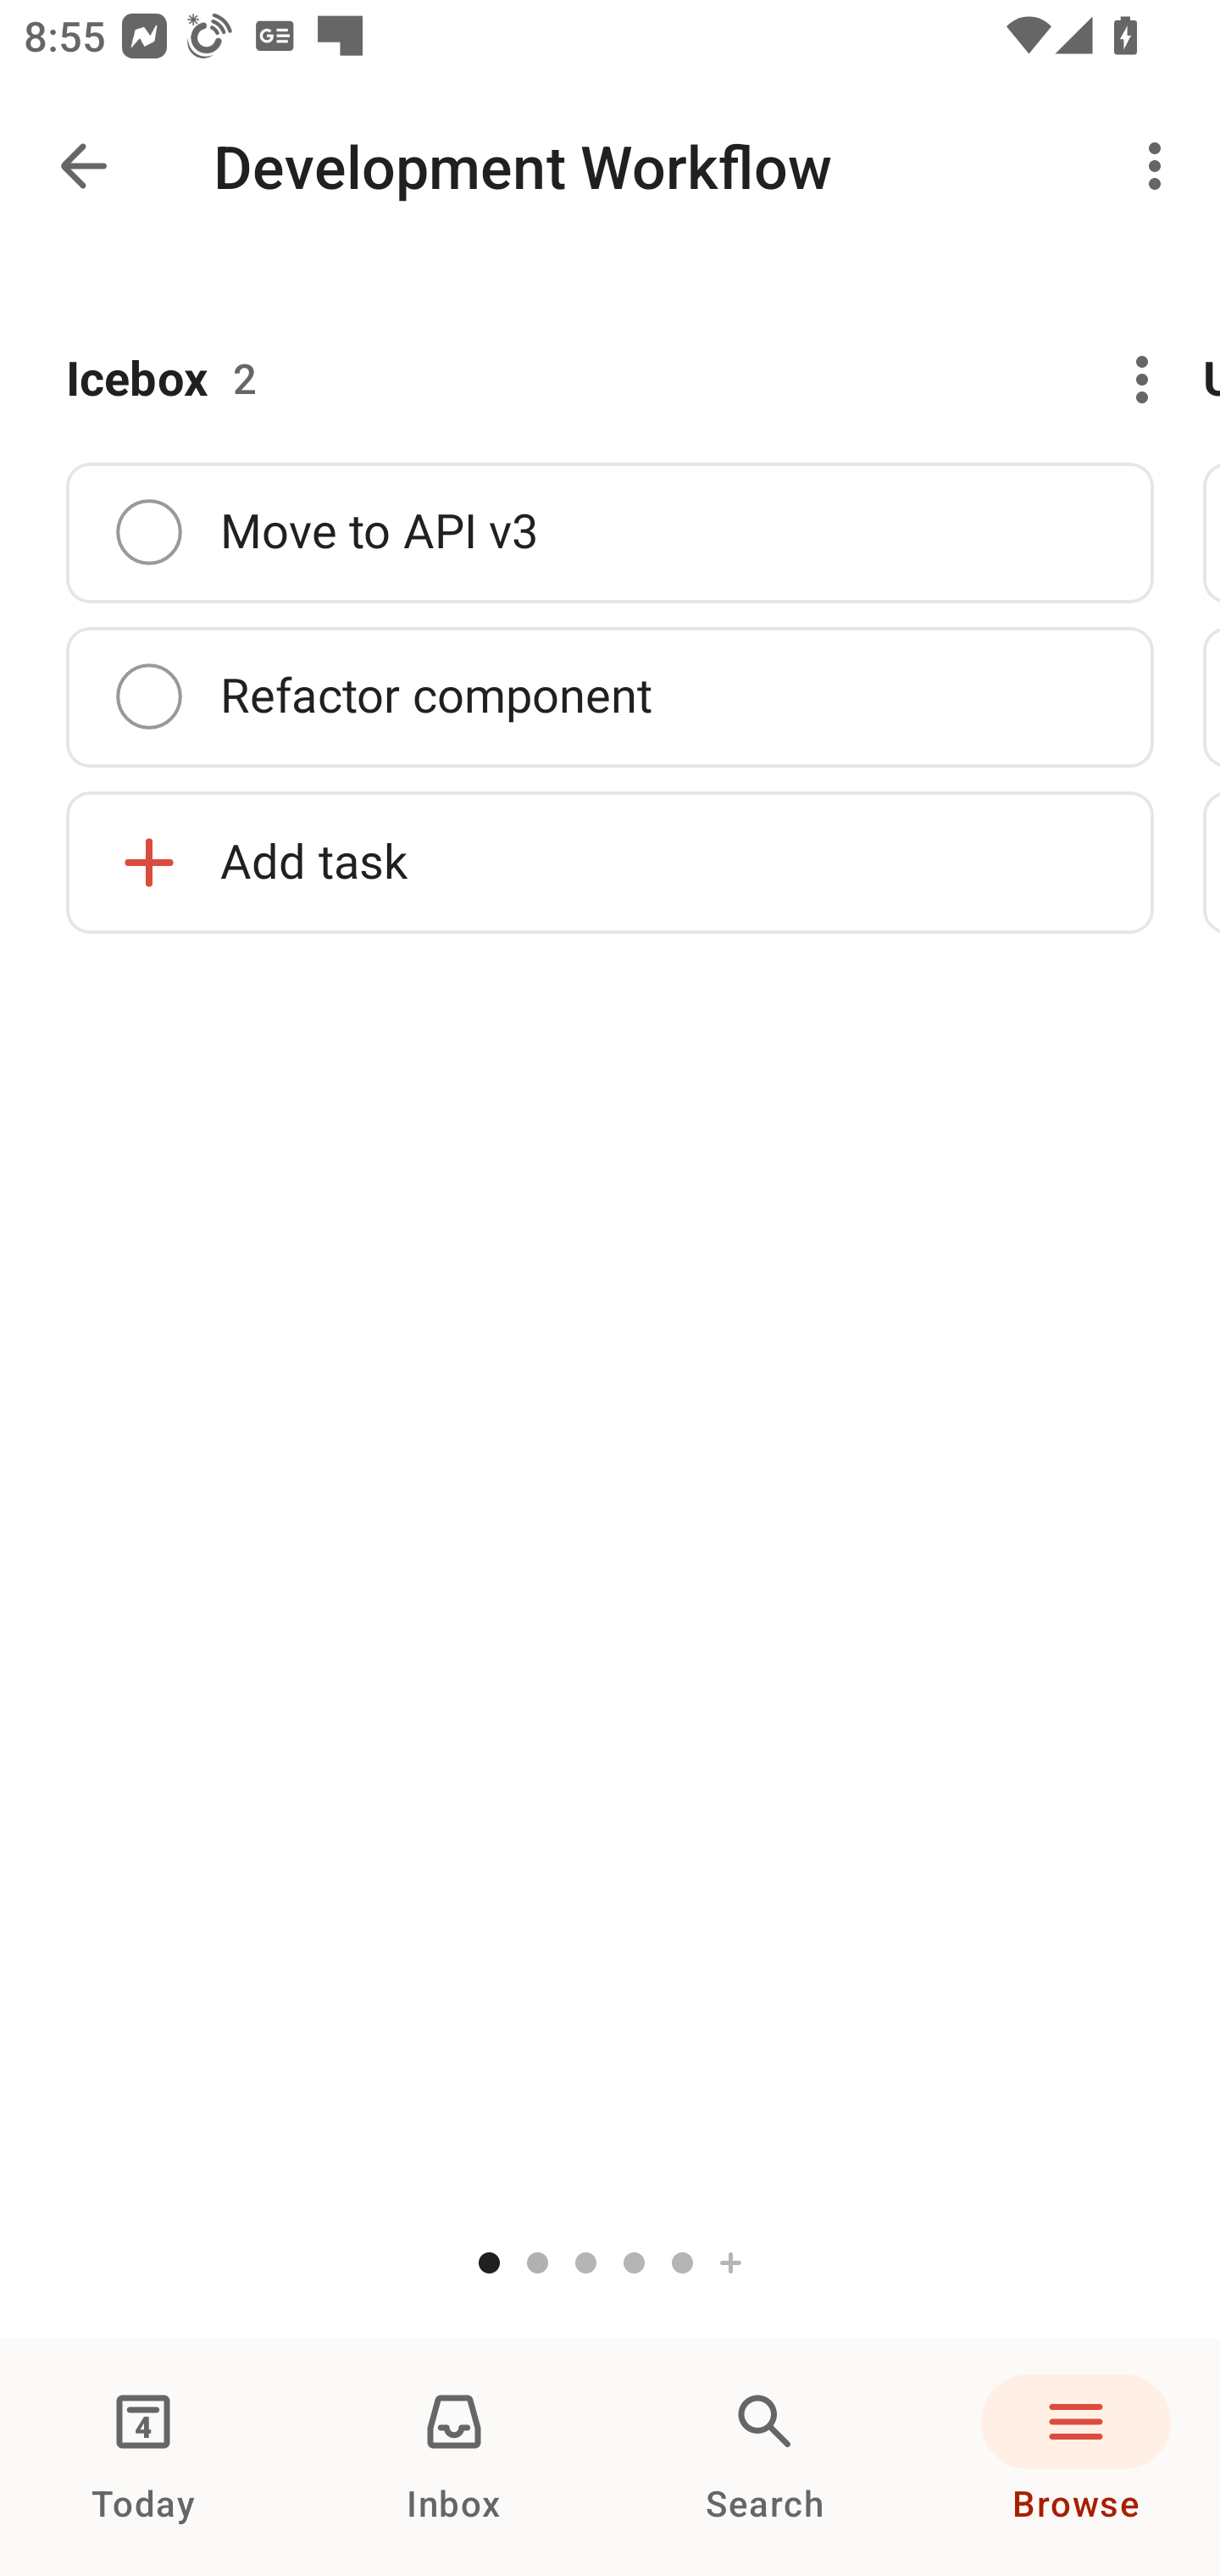 Image resolution: width=1220 pixels, height=2576 pixels. What do you see at coordinates (610, 697) in the screenshot?
I see `Complete Refactor component` at bounding box center [610, 697].